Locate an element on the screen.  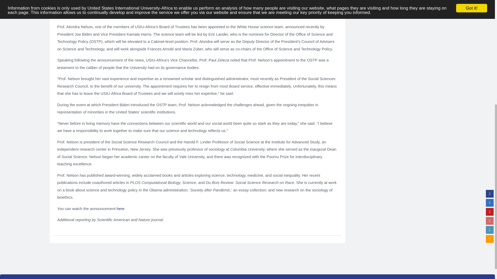
Facebook is located at coordinates (490, 17).